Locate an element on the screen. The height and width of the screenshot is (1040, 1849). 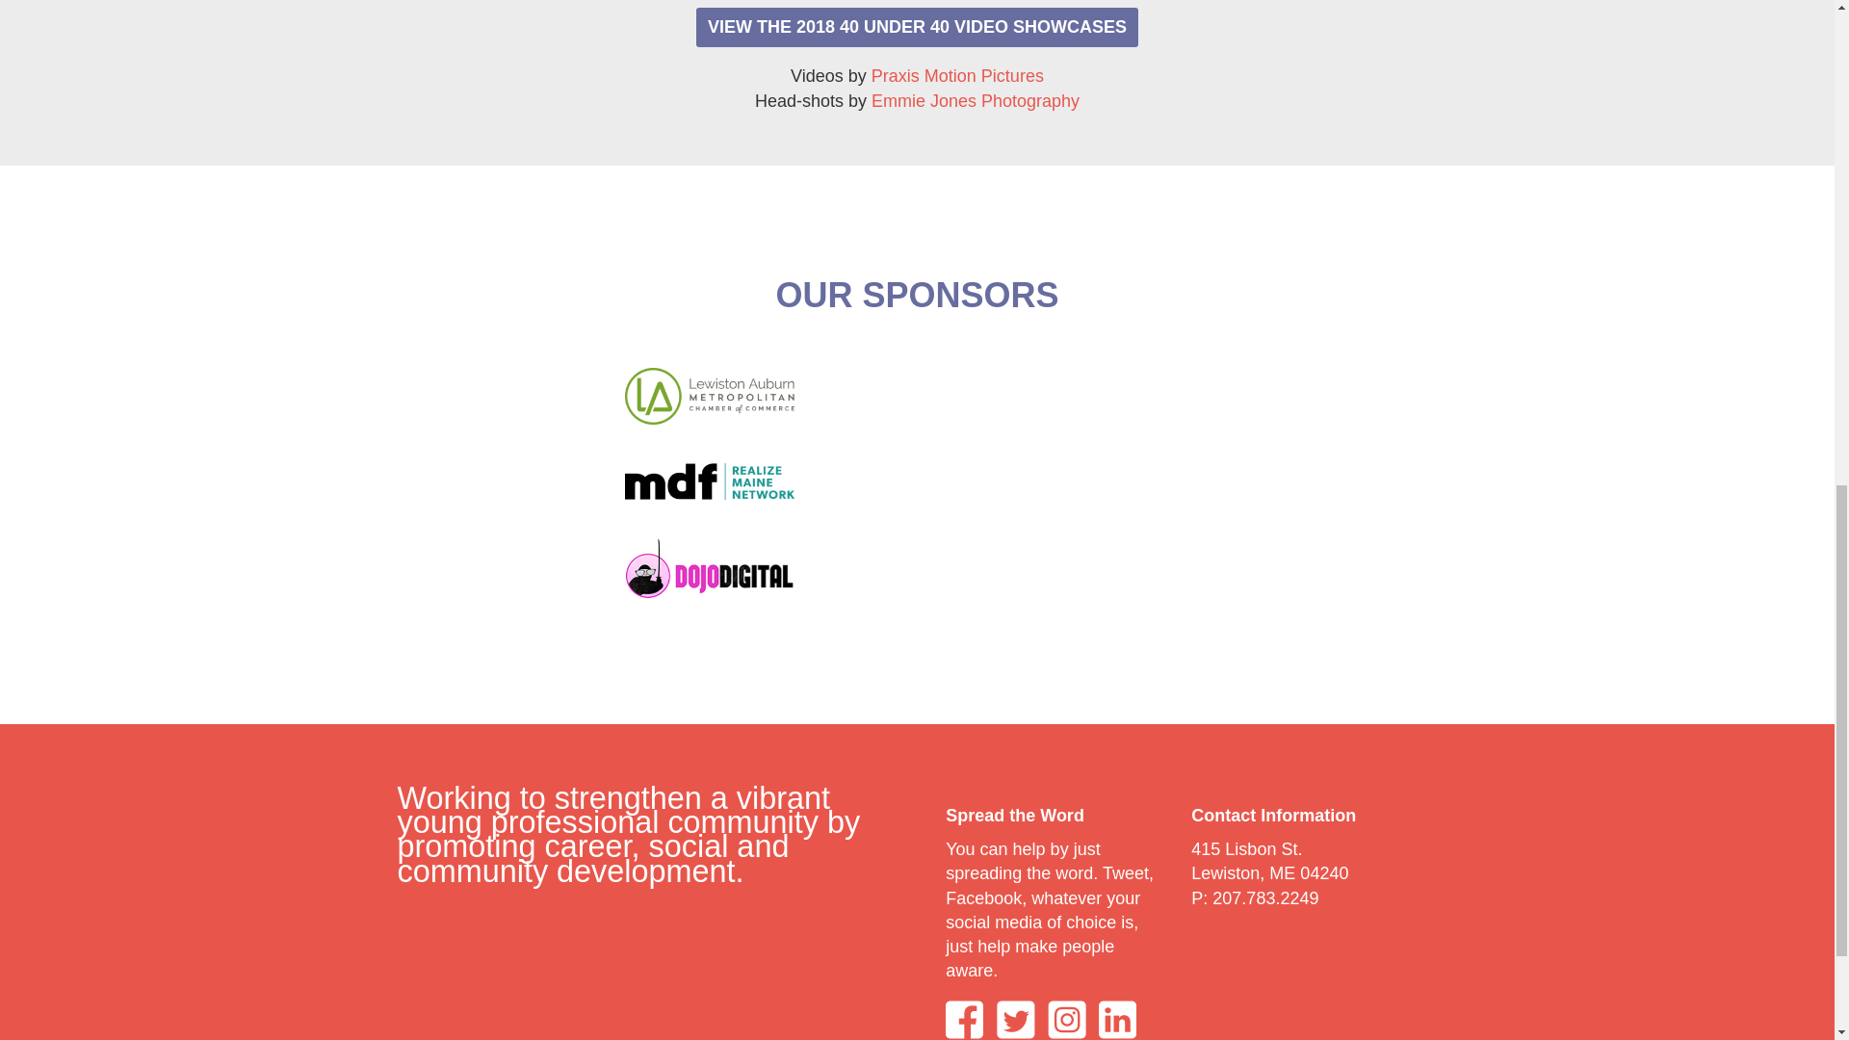
Facebook is located at coordinates (964, 1019).